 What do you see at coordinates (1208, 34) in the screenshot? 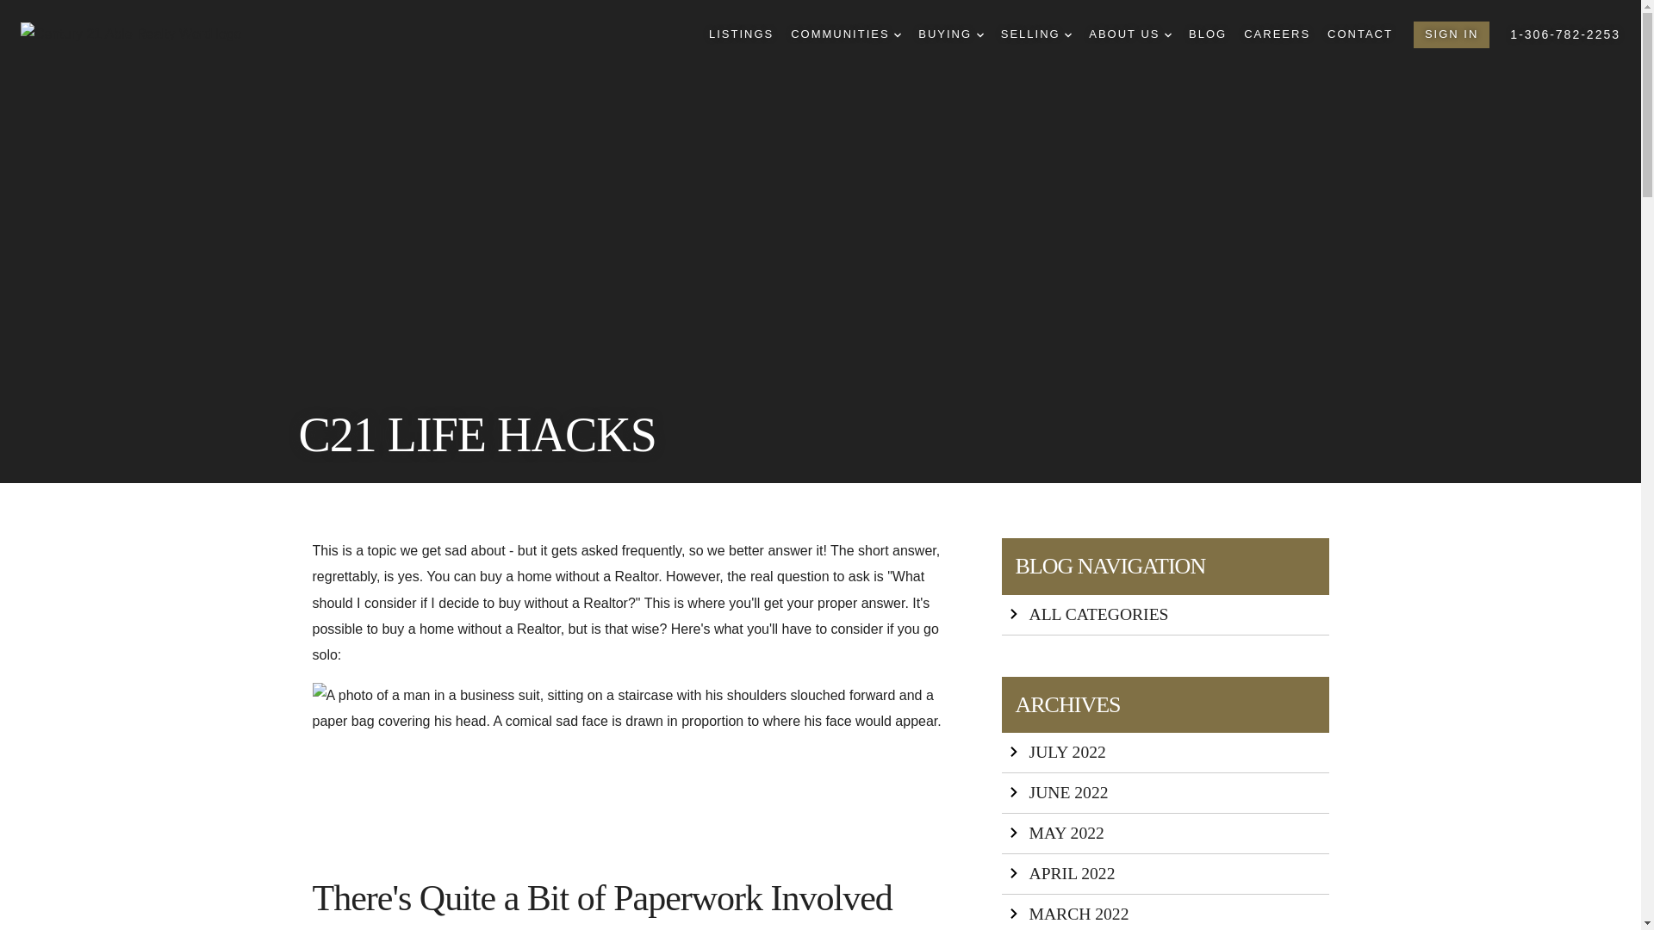
I see `BLOG` at bounding box center [1208, 34].